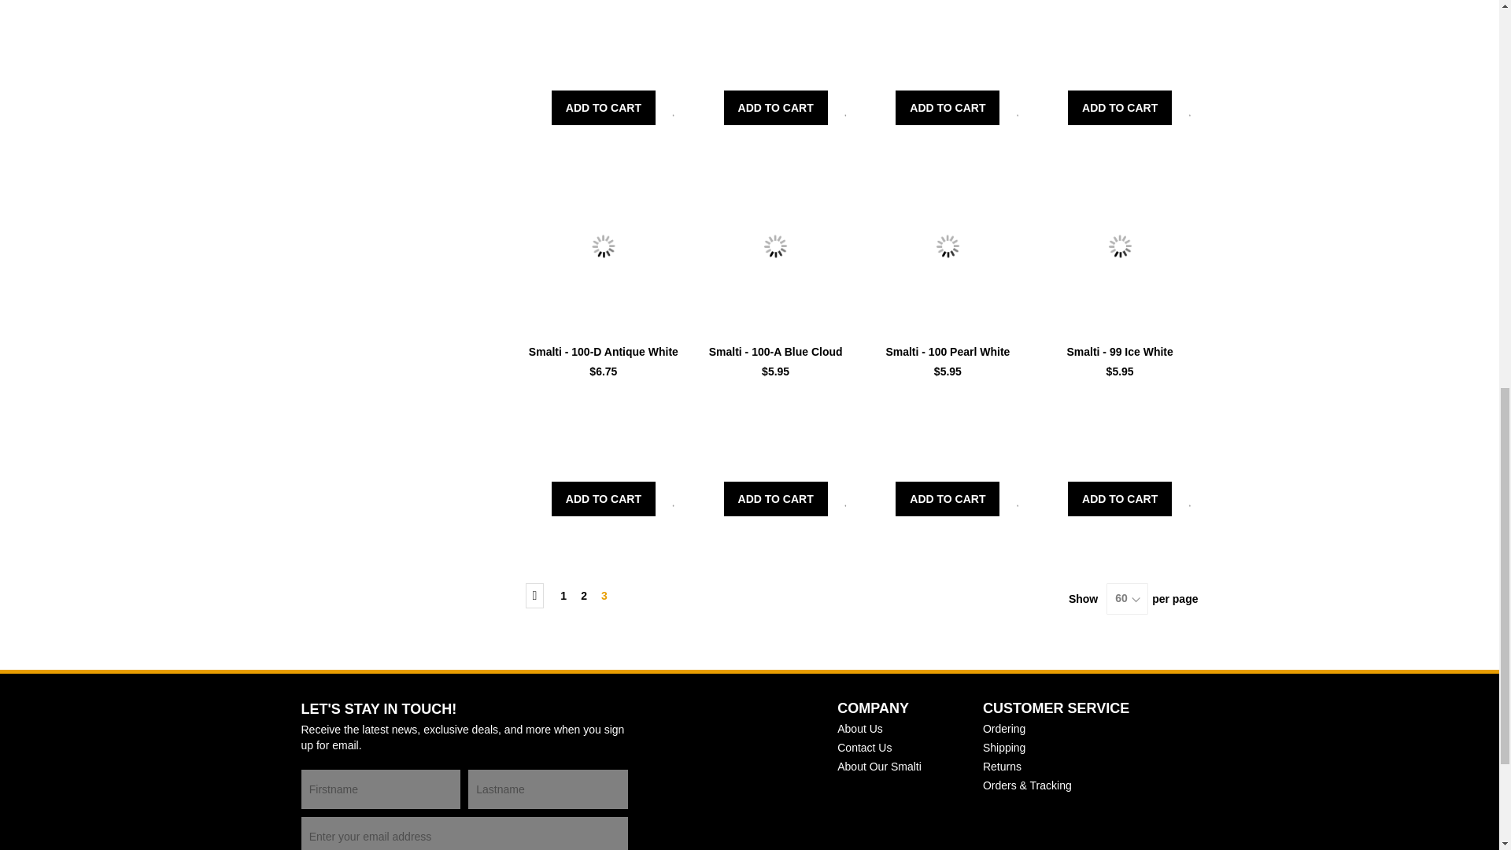  I want to click on Add to Cart, so click(603, 107).